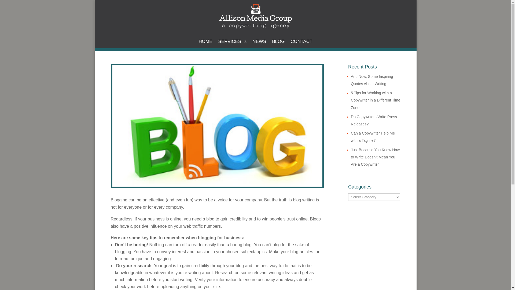 The image size is (515, 290). Describe the element at coordinates (259, 42) in the screenshot. I see `NEWS` at that location.